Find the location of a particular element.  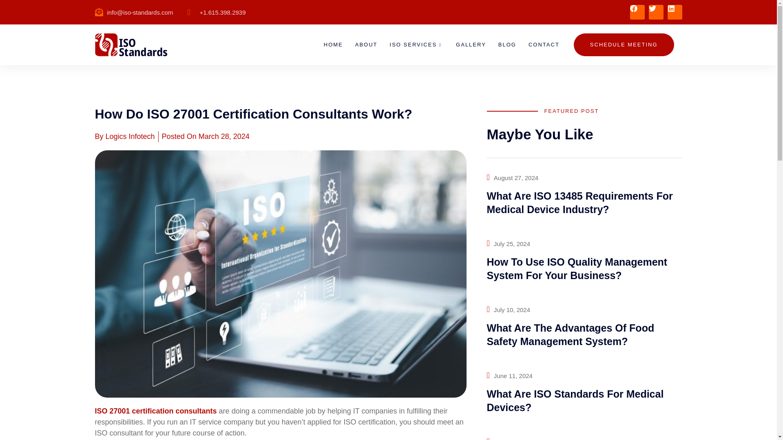

ISO SERVICES is located at coordinates (417, 45).